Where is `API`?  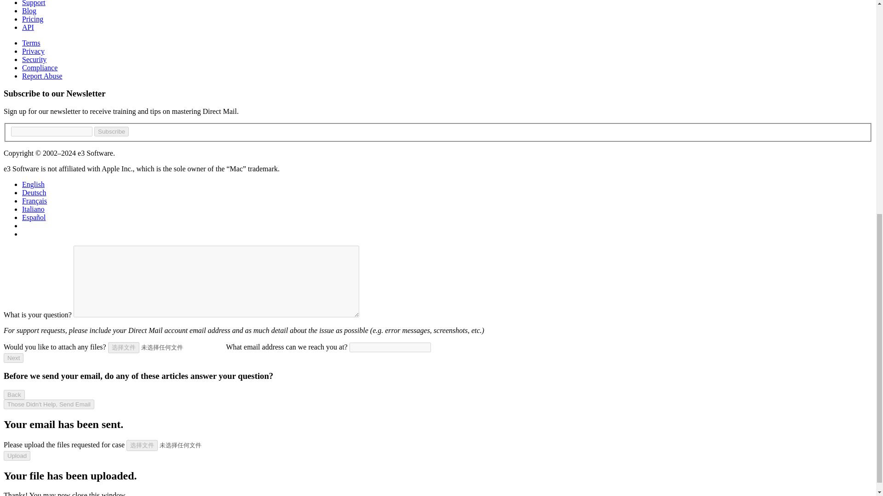
API is located at coordinates (28, 27).